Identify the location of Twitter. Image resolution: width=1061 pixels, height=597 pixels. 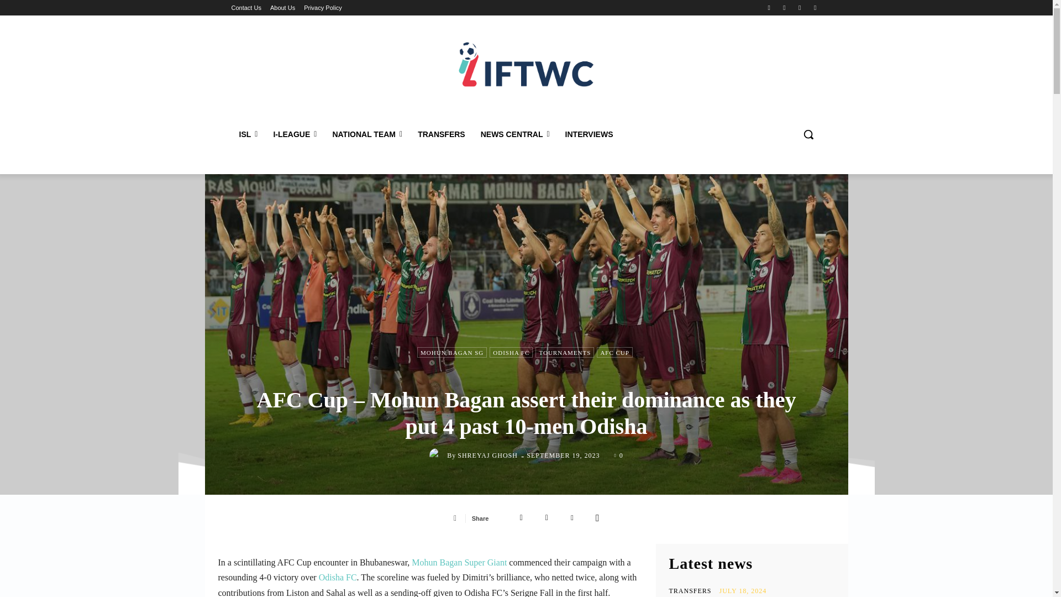
(800, 7).